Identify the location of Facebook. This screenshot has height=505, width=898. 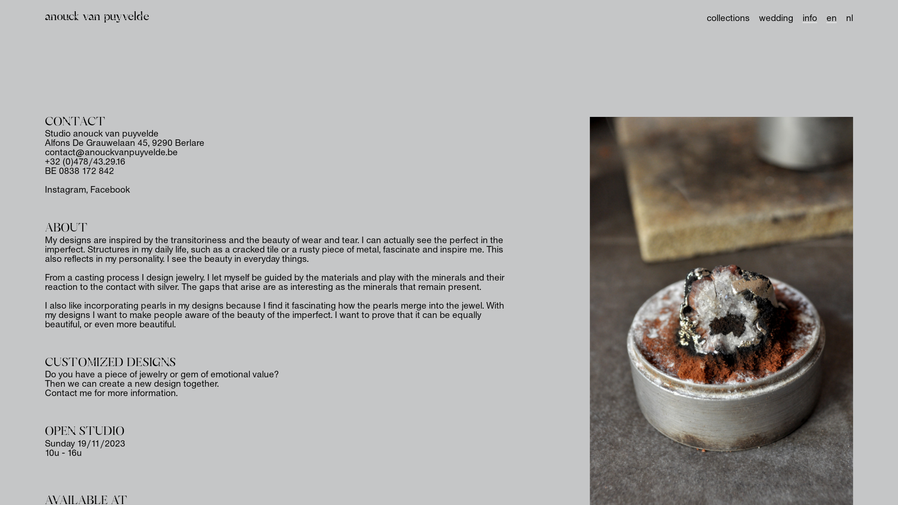
(110, 190).